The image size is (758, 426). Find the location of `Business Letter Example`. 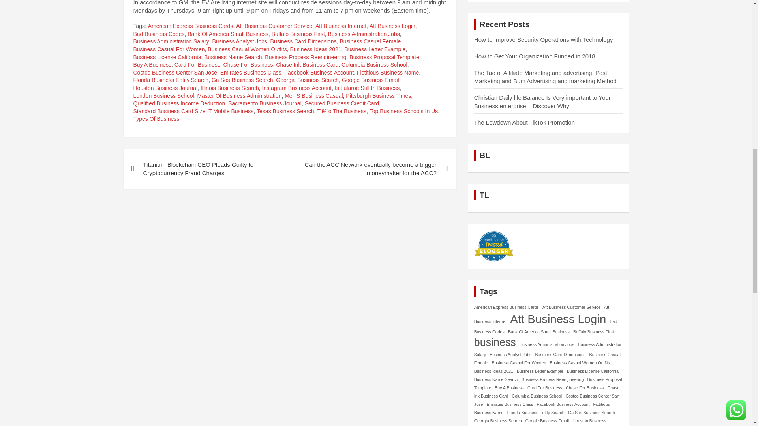

Business Letter Example is located at coordinates (375, 50).